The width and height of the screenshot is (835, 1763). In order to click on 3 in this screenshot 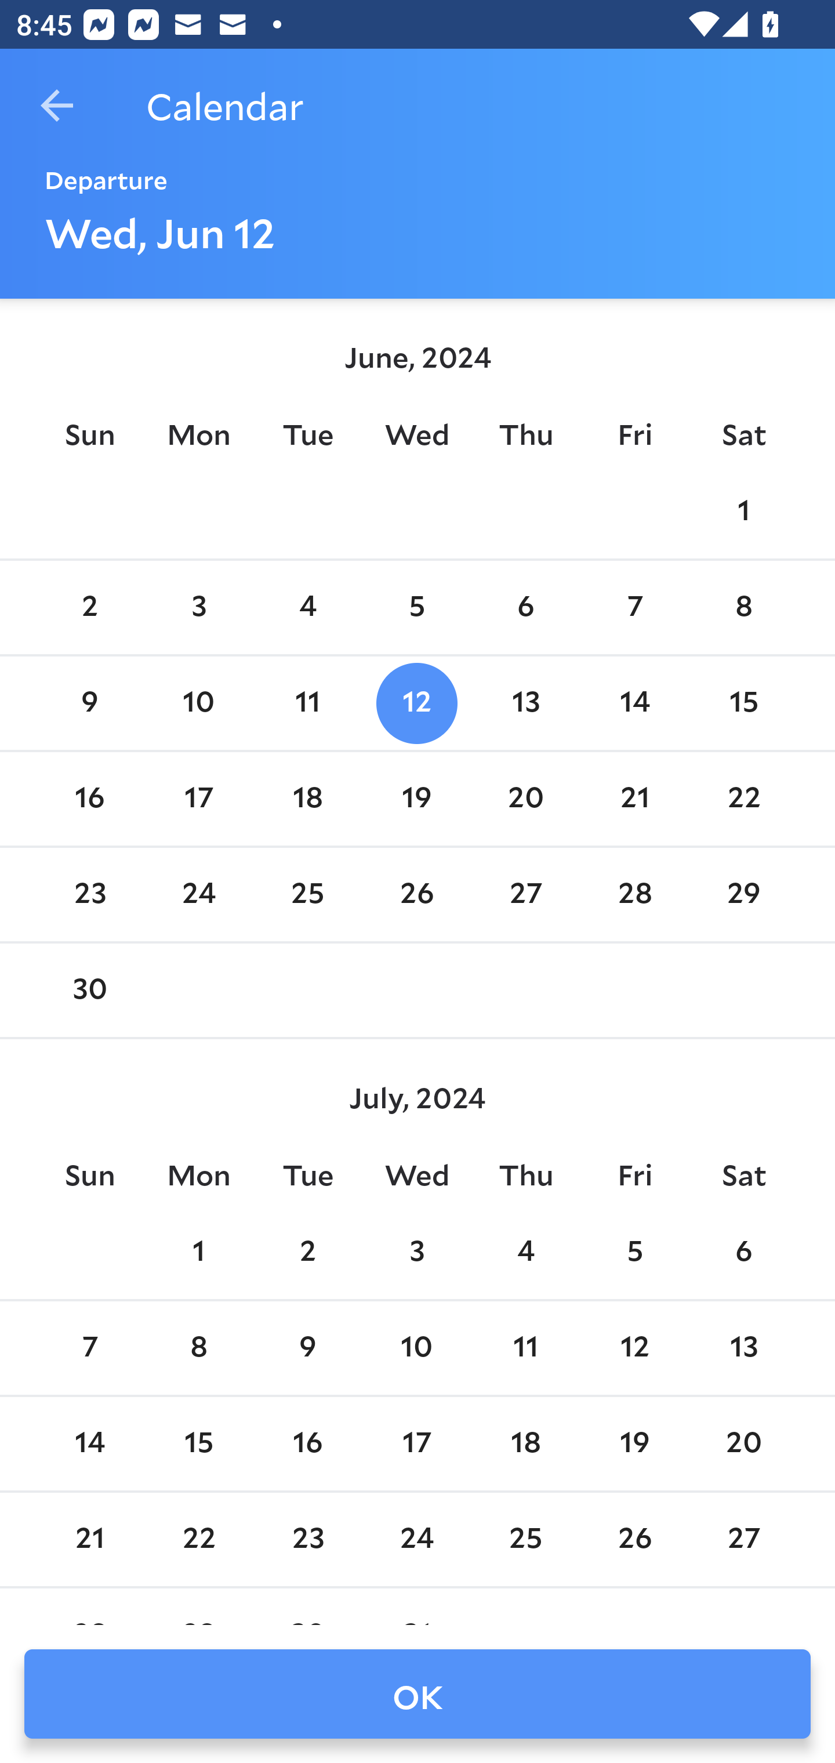, I will do `click(199, 608)`.